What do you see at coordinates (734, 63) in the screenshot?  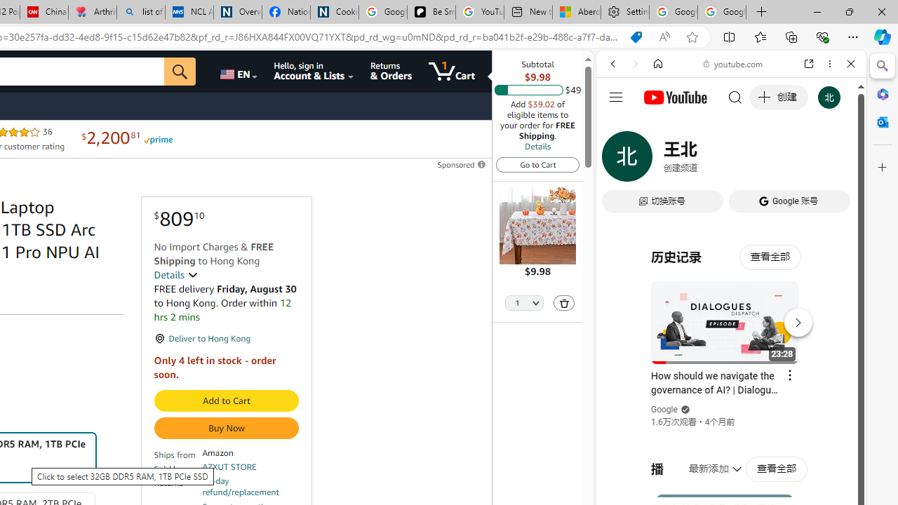 I see `youtube.com` at bounding box center [734, 63].